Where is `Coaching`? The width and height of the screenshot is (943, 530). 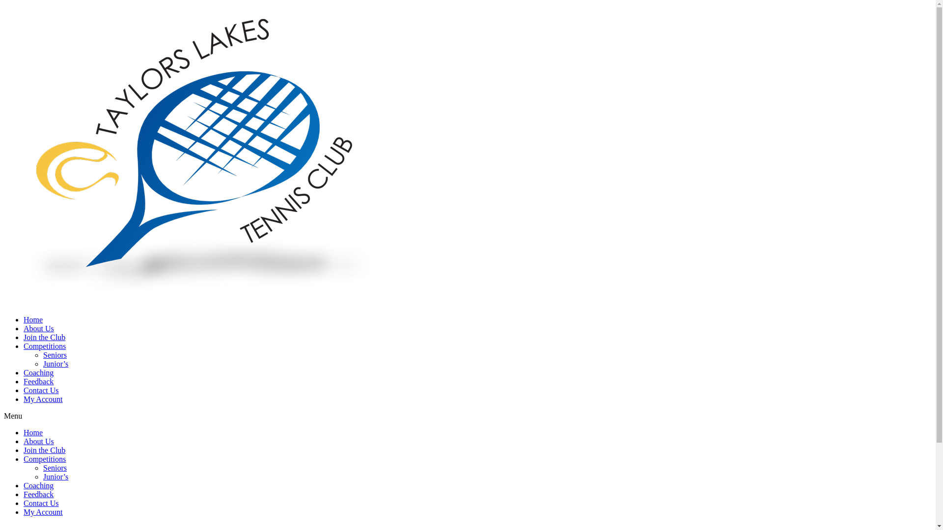 Coaching is located at coordinates (38, 486).